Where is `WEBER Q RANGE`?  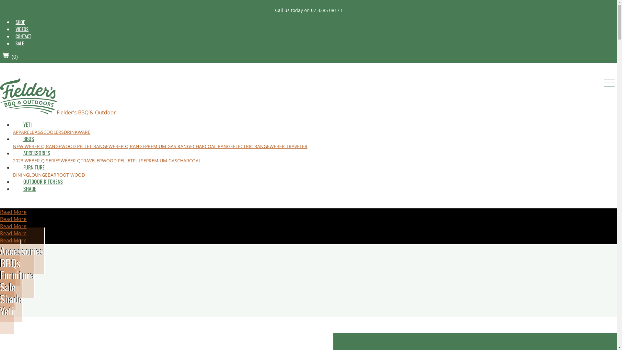 WEBER Q RANGE is located at coordinates (127, 146).